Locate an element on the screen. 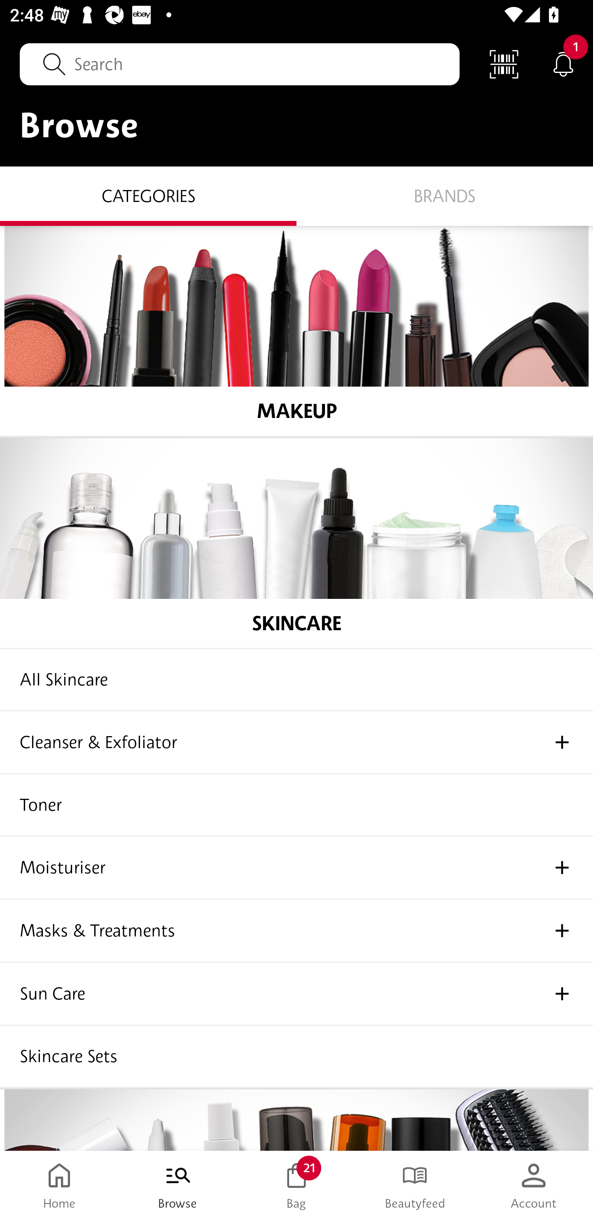  Masks & Treatments is located at coordinates (296, 931).